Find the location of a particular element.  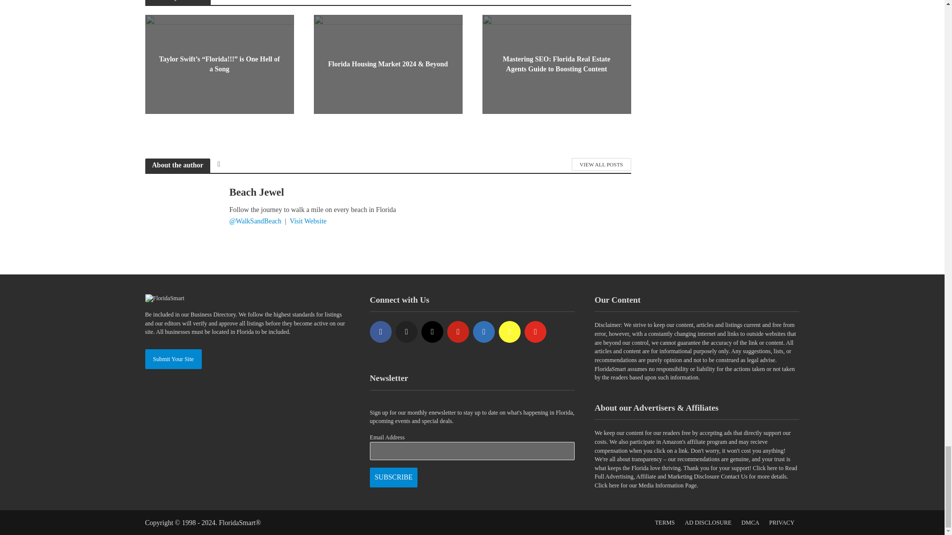

YouTube is located at coordinates (535, 332).